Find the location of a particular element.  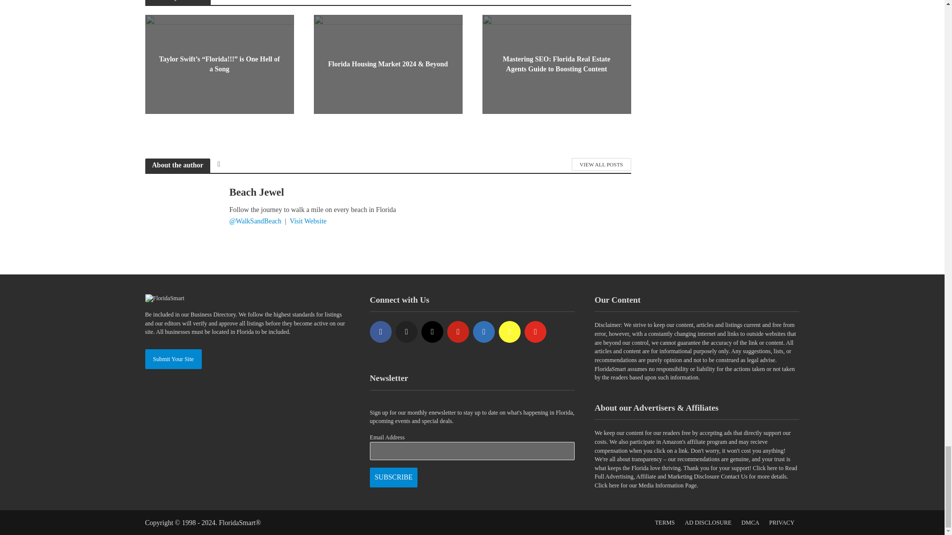

YouTube is located at coordinates (535, 332).